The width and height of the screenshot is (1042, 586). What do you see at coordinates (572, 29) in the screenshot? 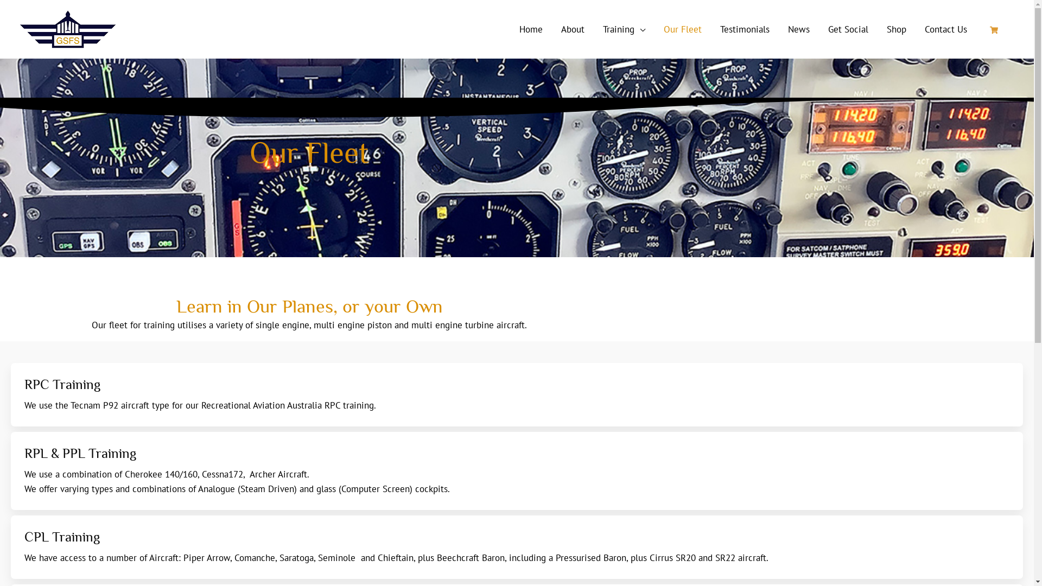
I see `About` at bounding box center [572, 29].